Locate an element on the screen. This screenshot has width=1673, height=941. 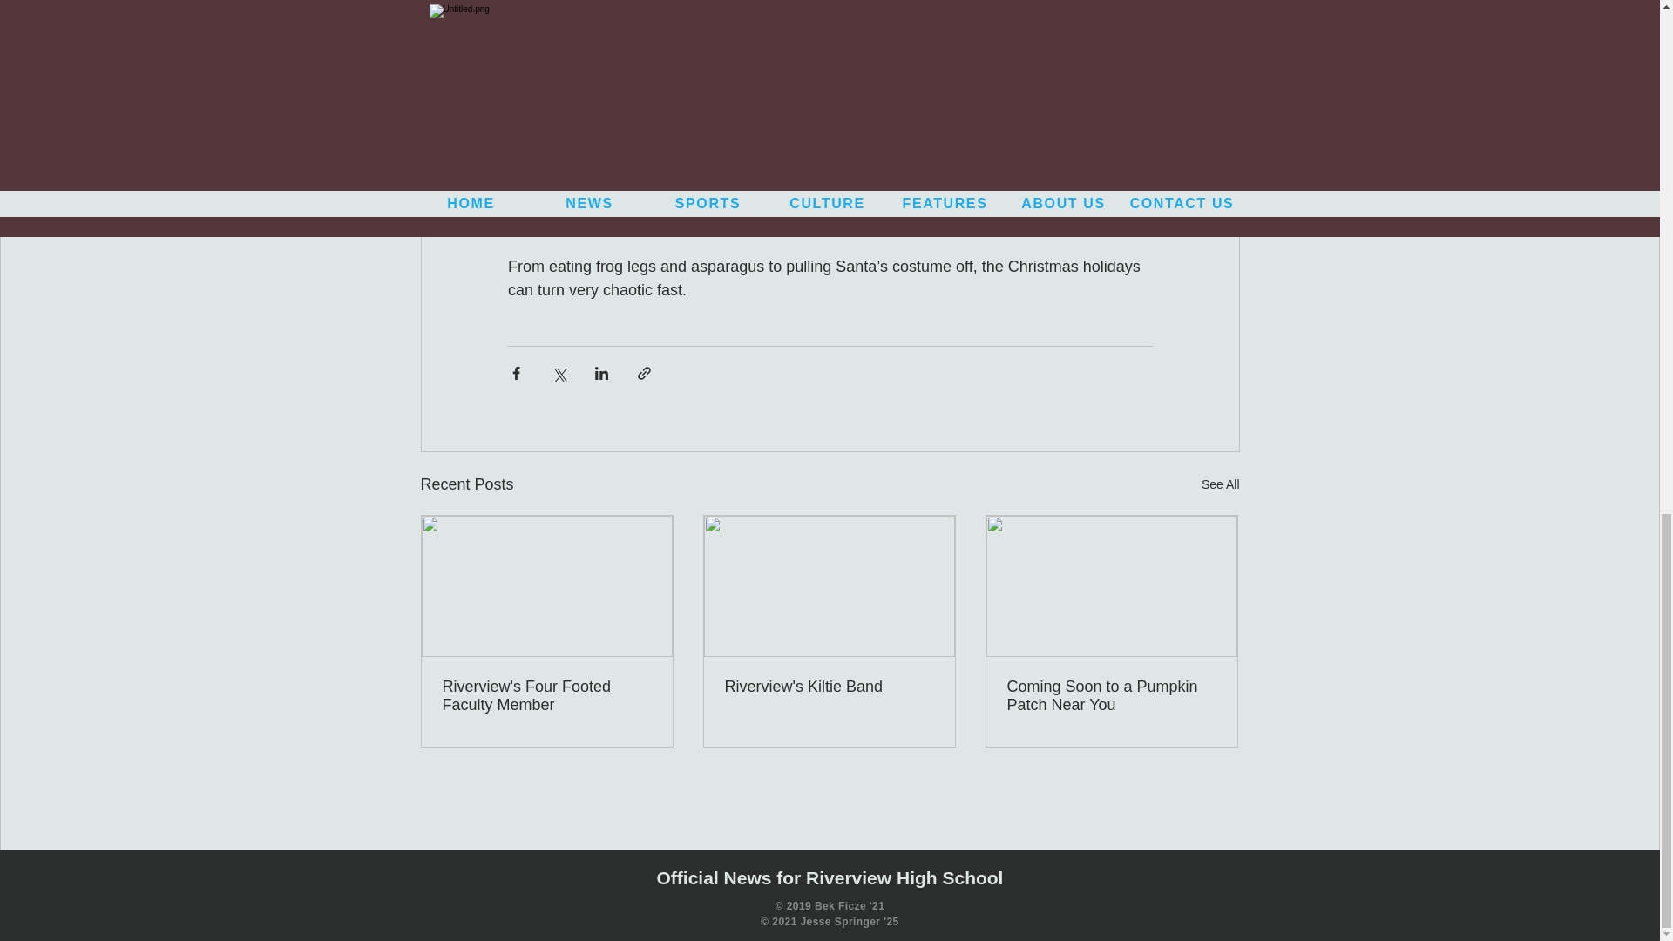
Riverview's Four Footed Faculty Member is located at coordinates (547, 695).